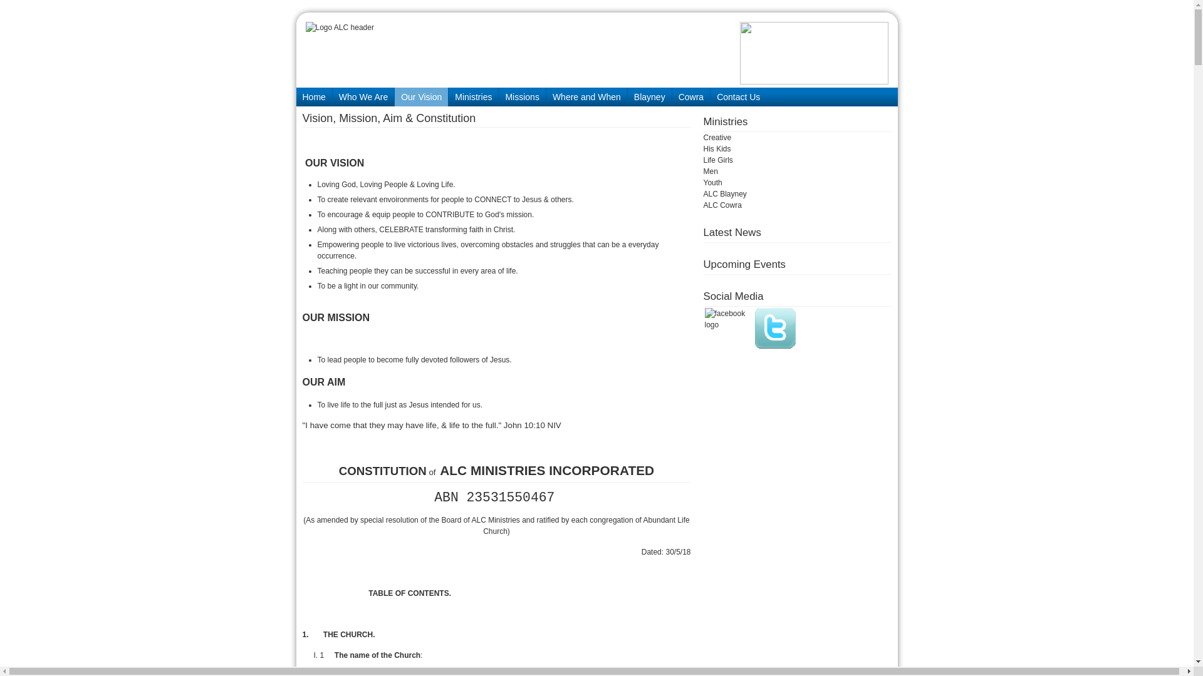 Image resolution: width=1203 pixels, height=676 pixels. Describe the element at coordinates (313, 97) in the screenshot. I see `Home` at that location.